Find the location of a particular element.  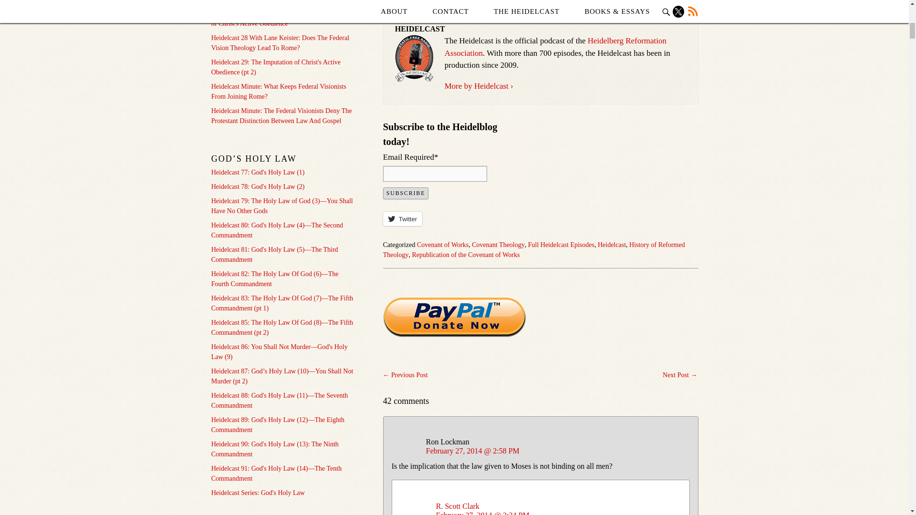

Covenant Theology is located at coordinates (498, 245).